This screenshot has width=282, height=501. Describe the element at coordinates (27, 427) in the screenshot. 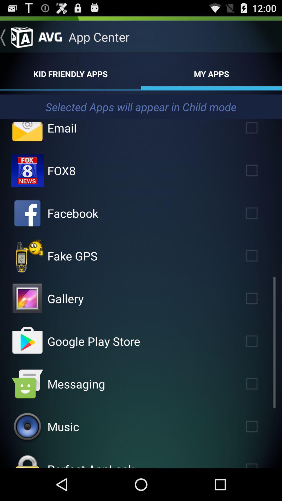

I see `music options` at that location.